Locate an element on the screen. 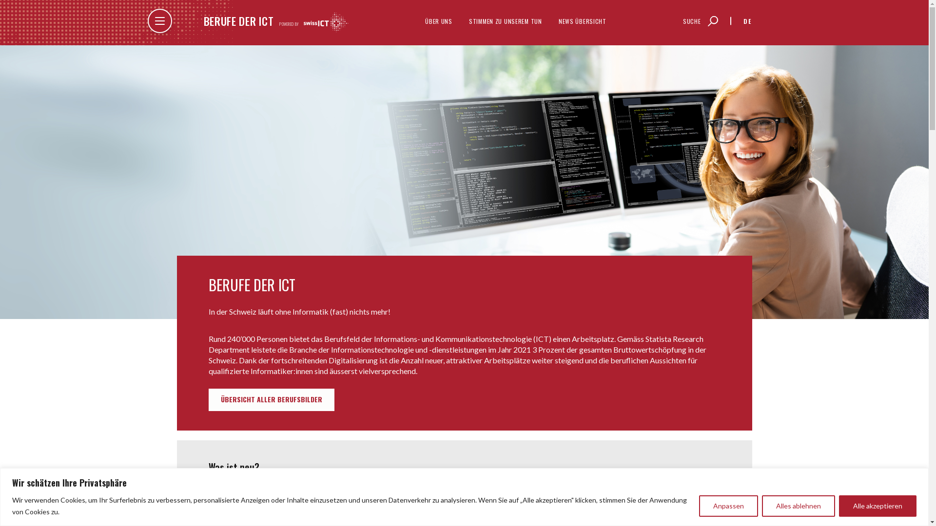 The width and height of the screenshot is (936, 526). STIMMEN ZU UNSEREM TUN is located at coordinates (506, 20).